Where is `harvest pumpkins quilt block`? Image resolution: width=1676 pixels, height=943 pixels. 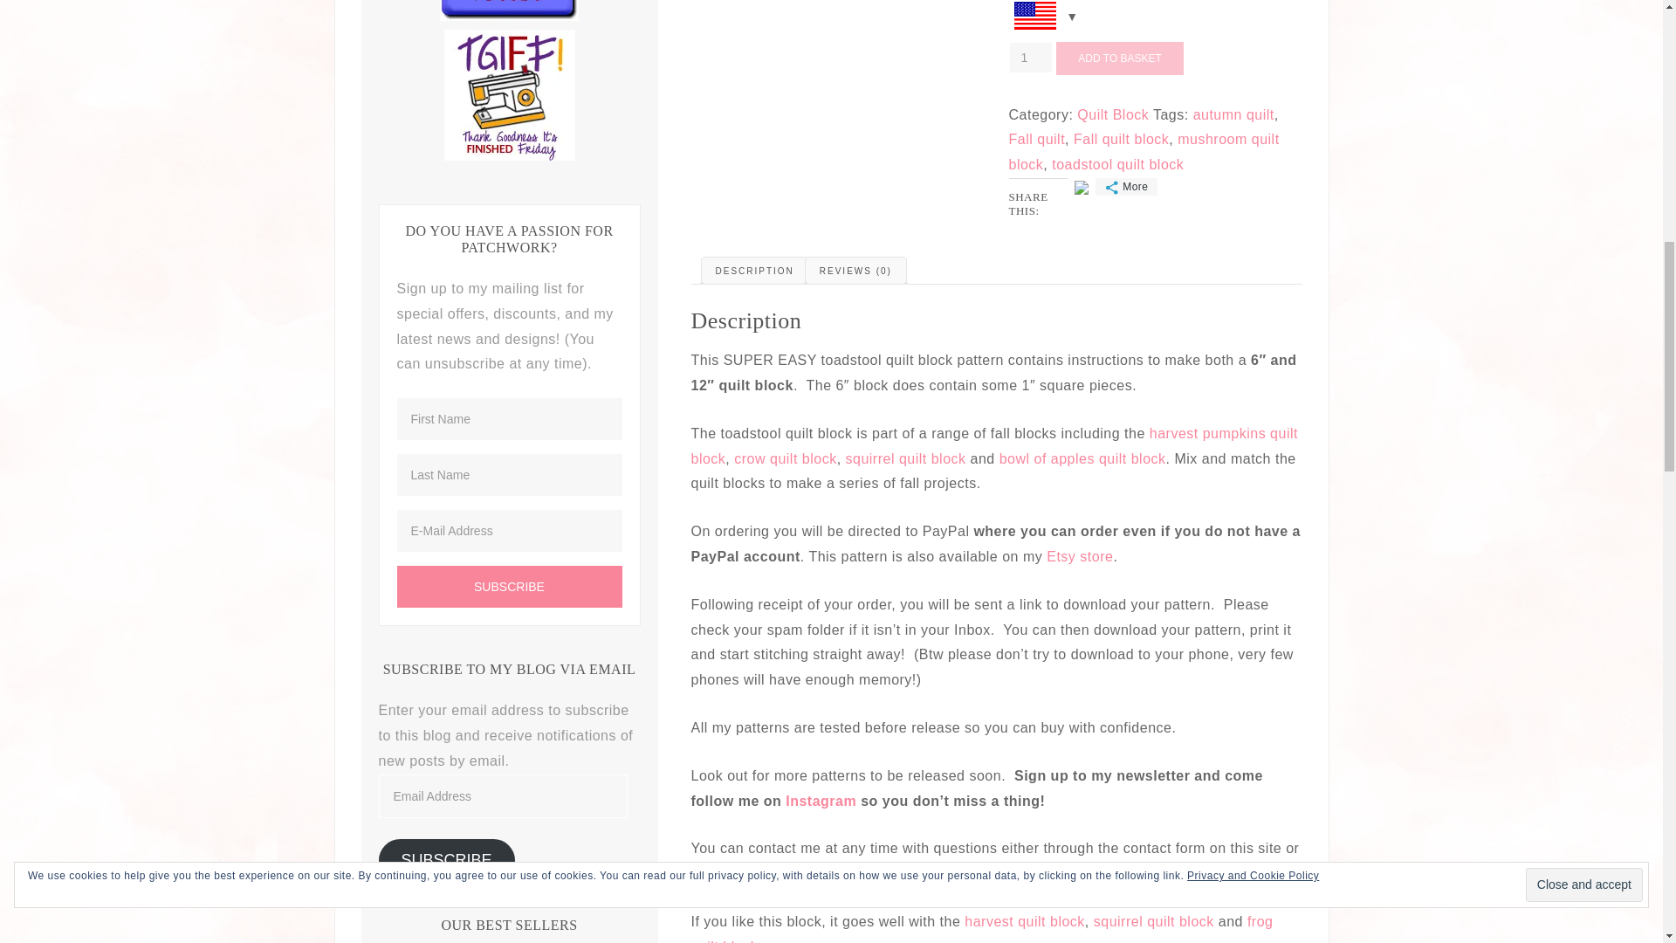 harvest pumpkins quilt block is located at coordinates (993, 445).